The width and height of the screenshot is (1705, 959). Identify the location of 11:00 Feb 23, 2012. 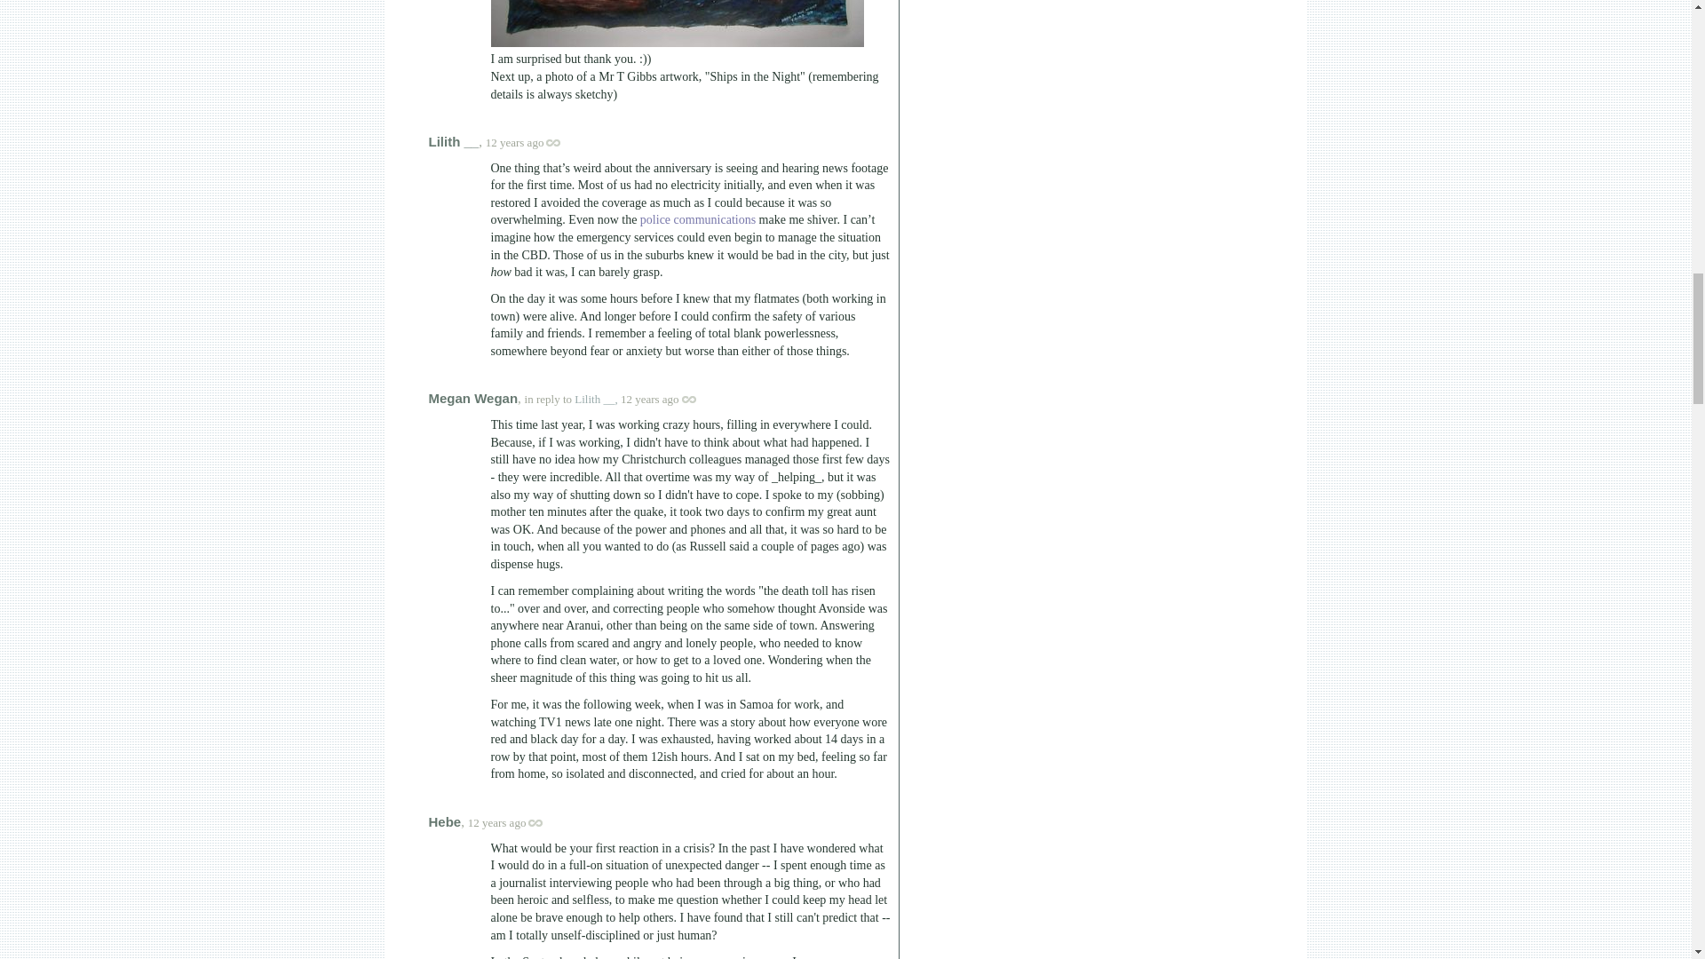
(649, 398).